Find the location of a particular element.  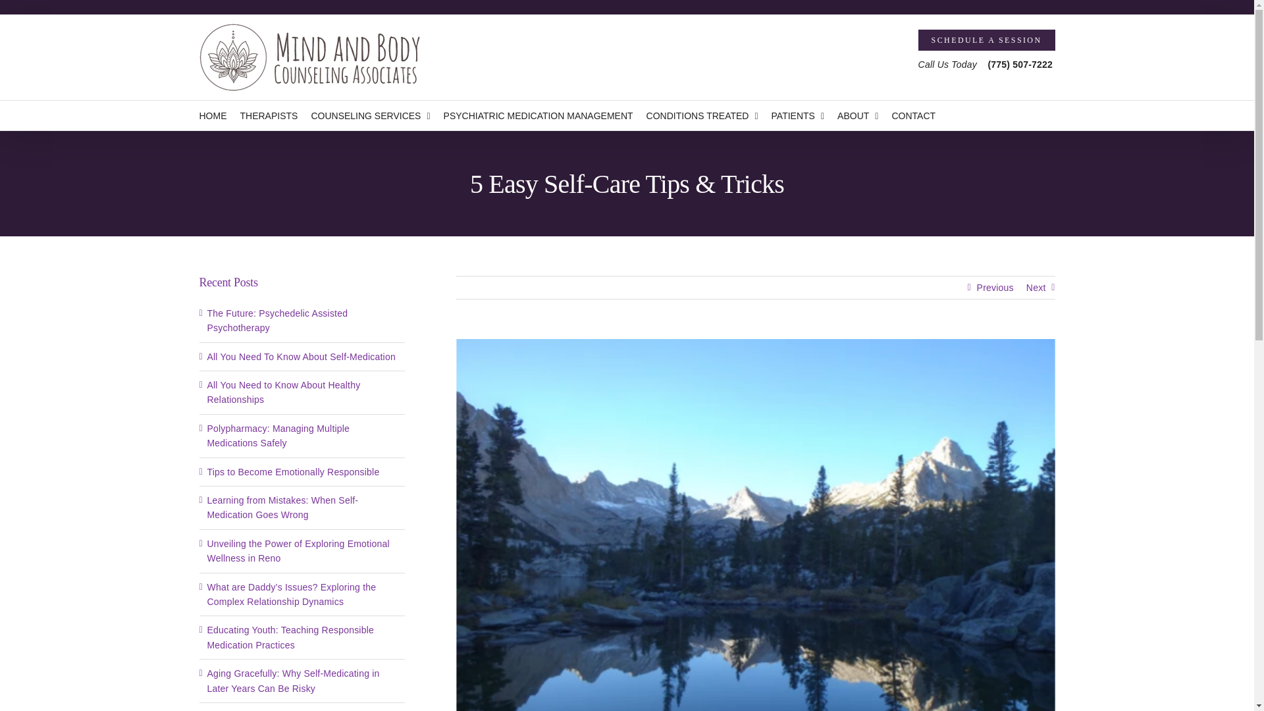

CONDITIONS TREATED is located at coordinates (702, 115).